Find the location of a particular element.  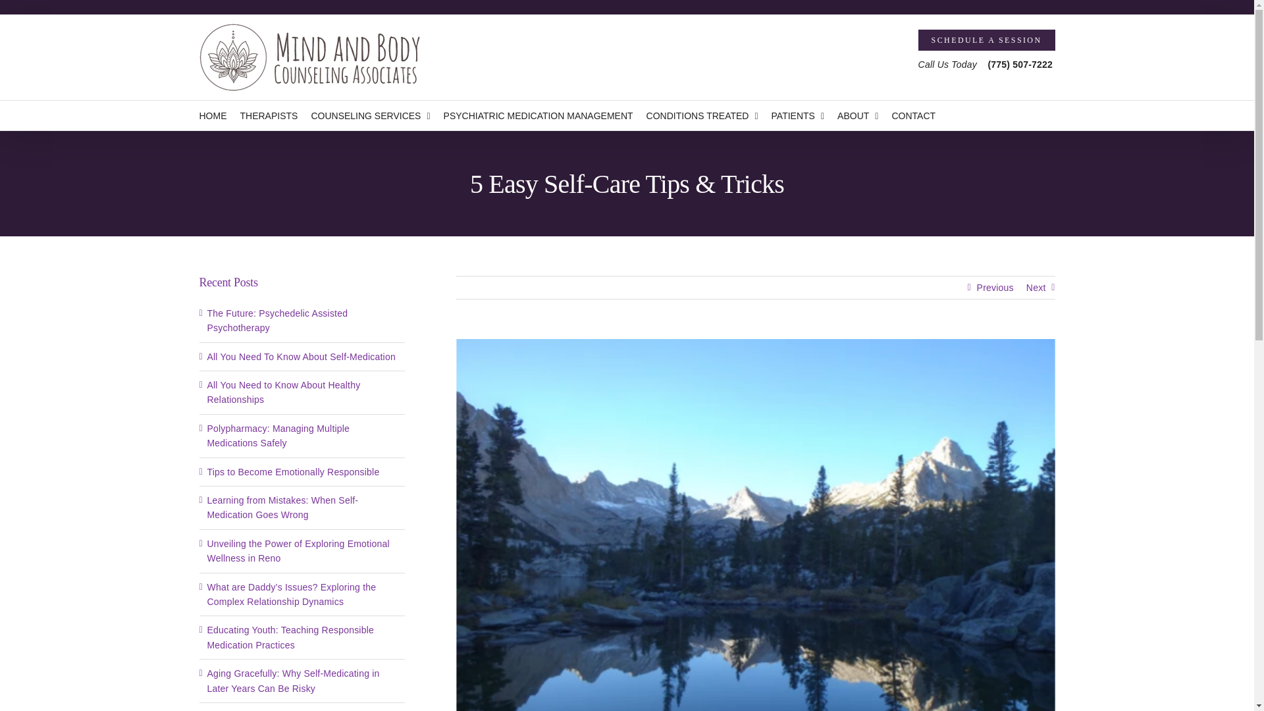

CONDITIONS TREATED is located at coordinates (702, 115).